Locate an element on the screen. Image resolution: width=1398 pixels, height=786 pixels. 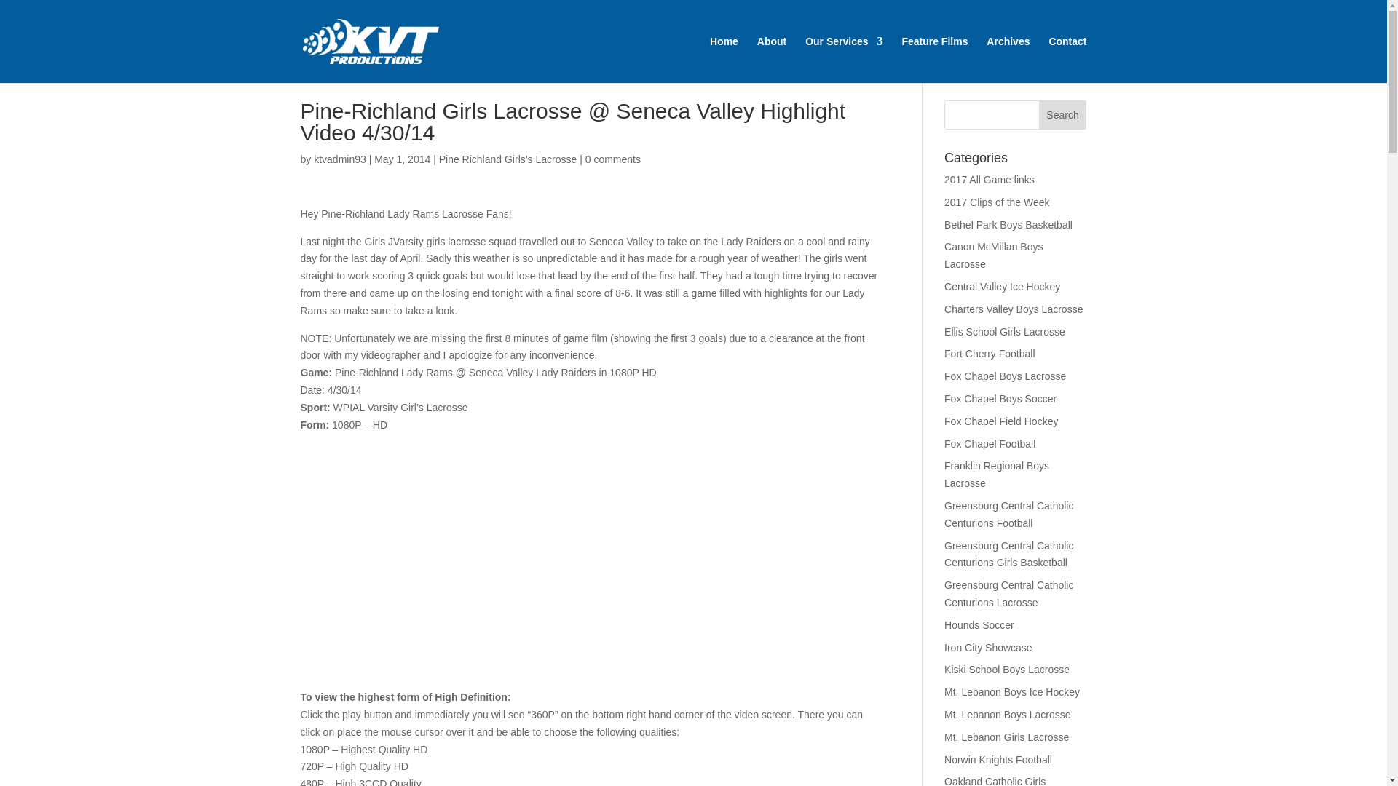
Posts by ktvadmin93 is located at coordinates (339, 159).